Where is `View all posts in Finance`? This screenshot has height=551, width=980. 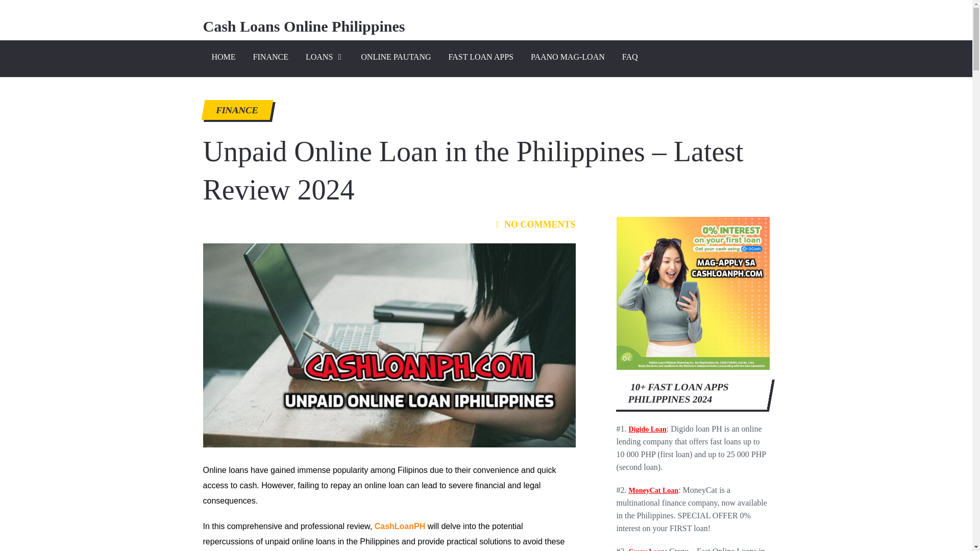 View all posts in Finance is located at coordinates (236, 110).